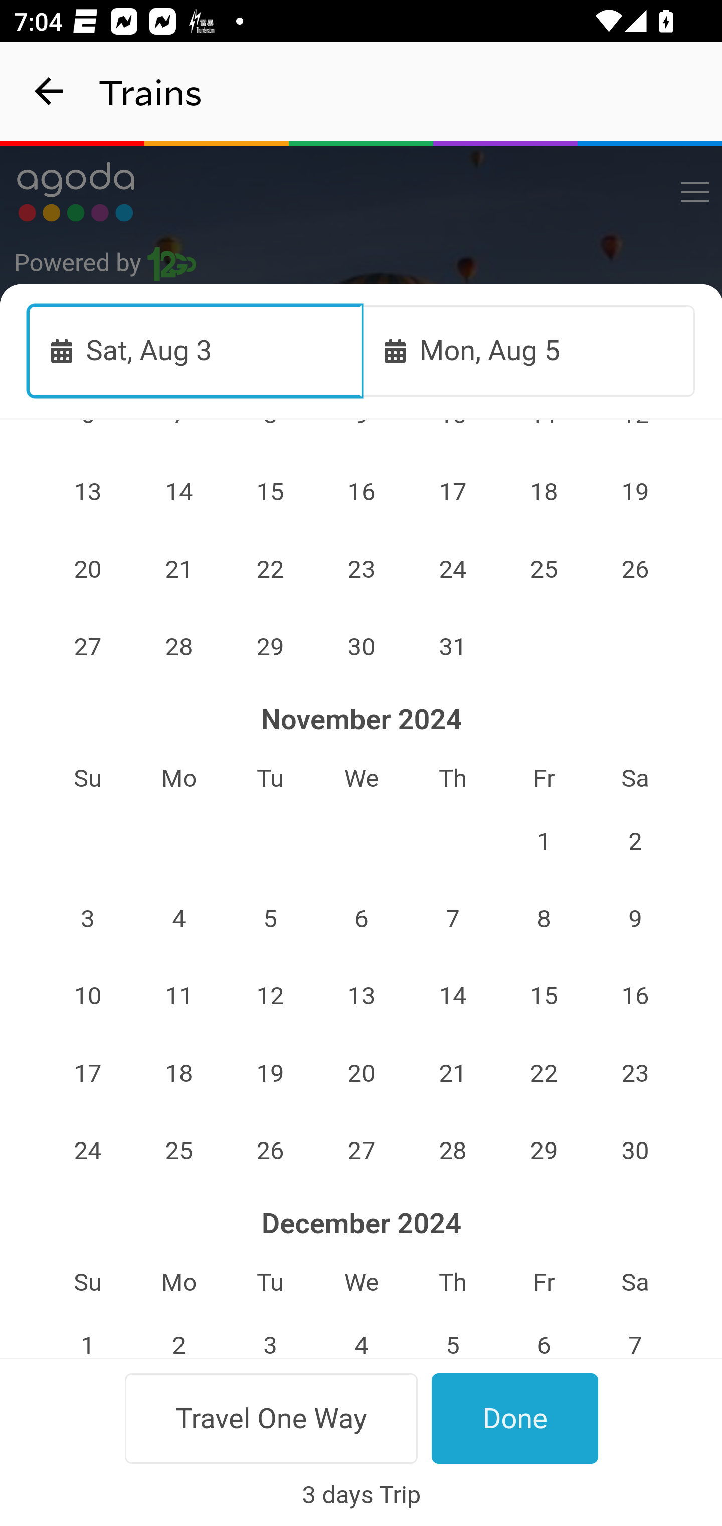 This screenshot has width=722, height=1526. I want to click on 20, so click(87, 570).